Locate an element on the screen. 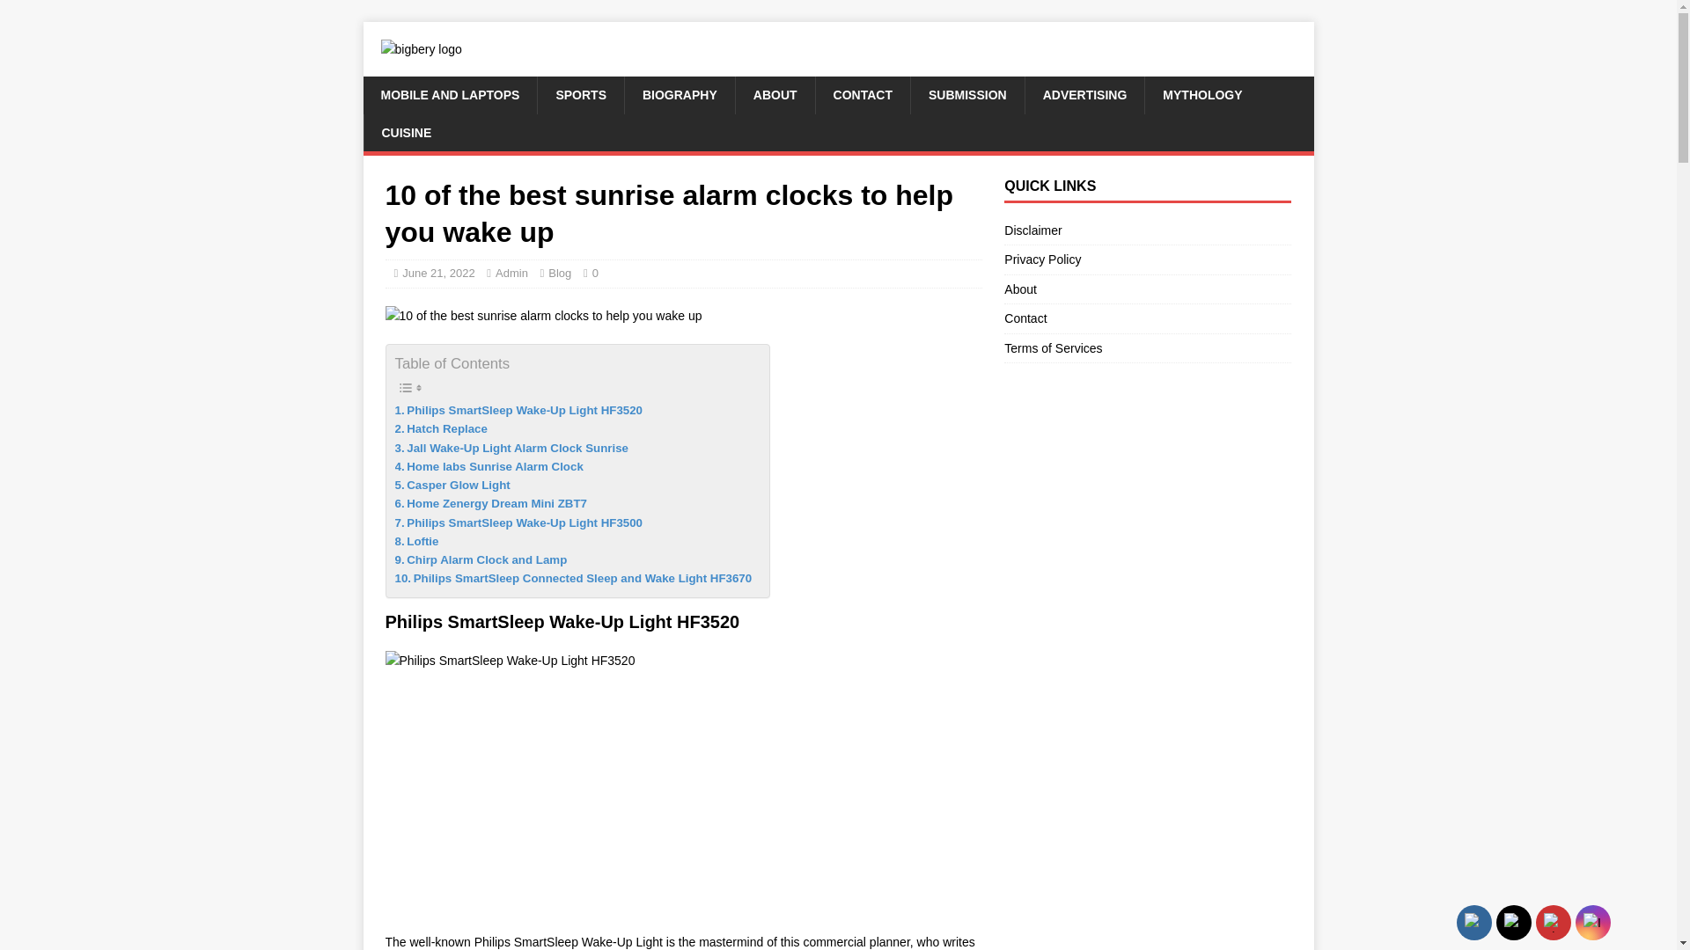 The image size is (1690, 950). Home Zenergy Dream Mini ZBT7 is located at coordinates (489, 503).